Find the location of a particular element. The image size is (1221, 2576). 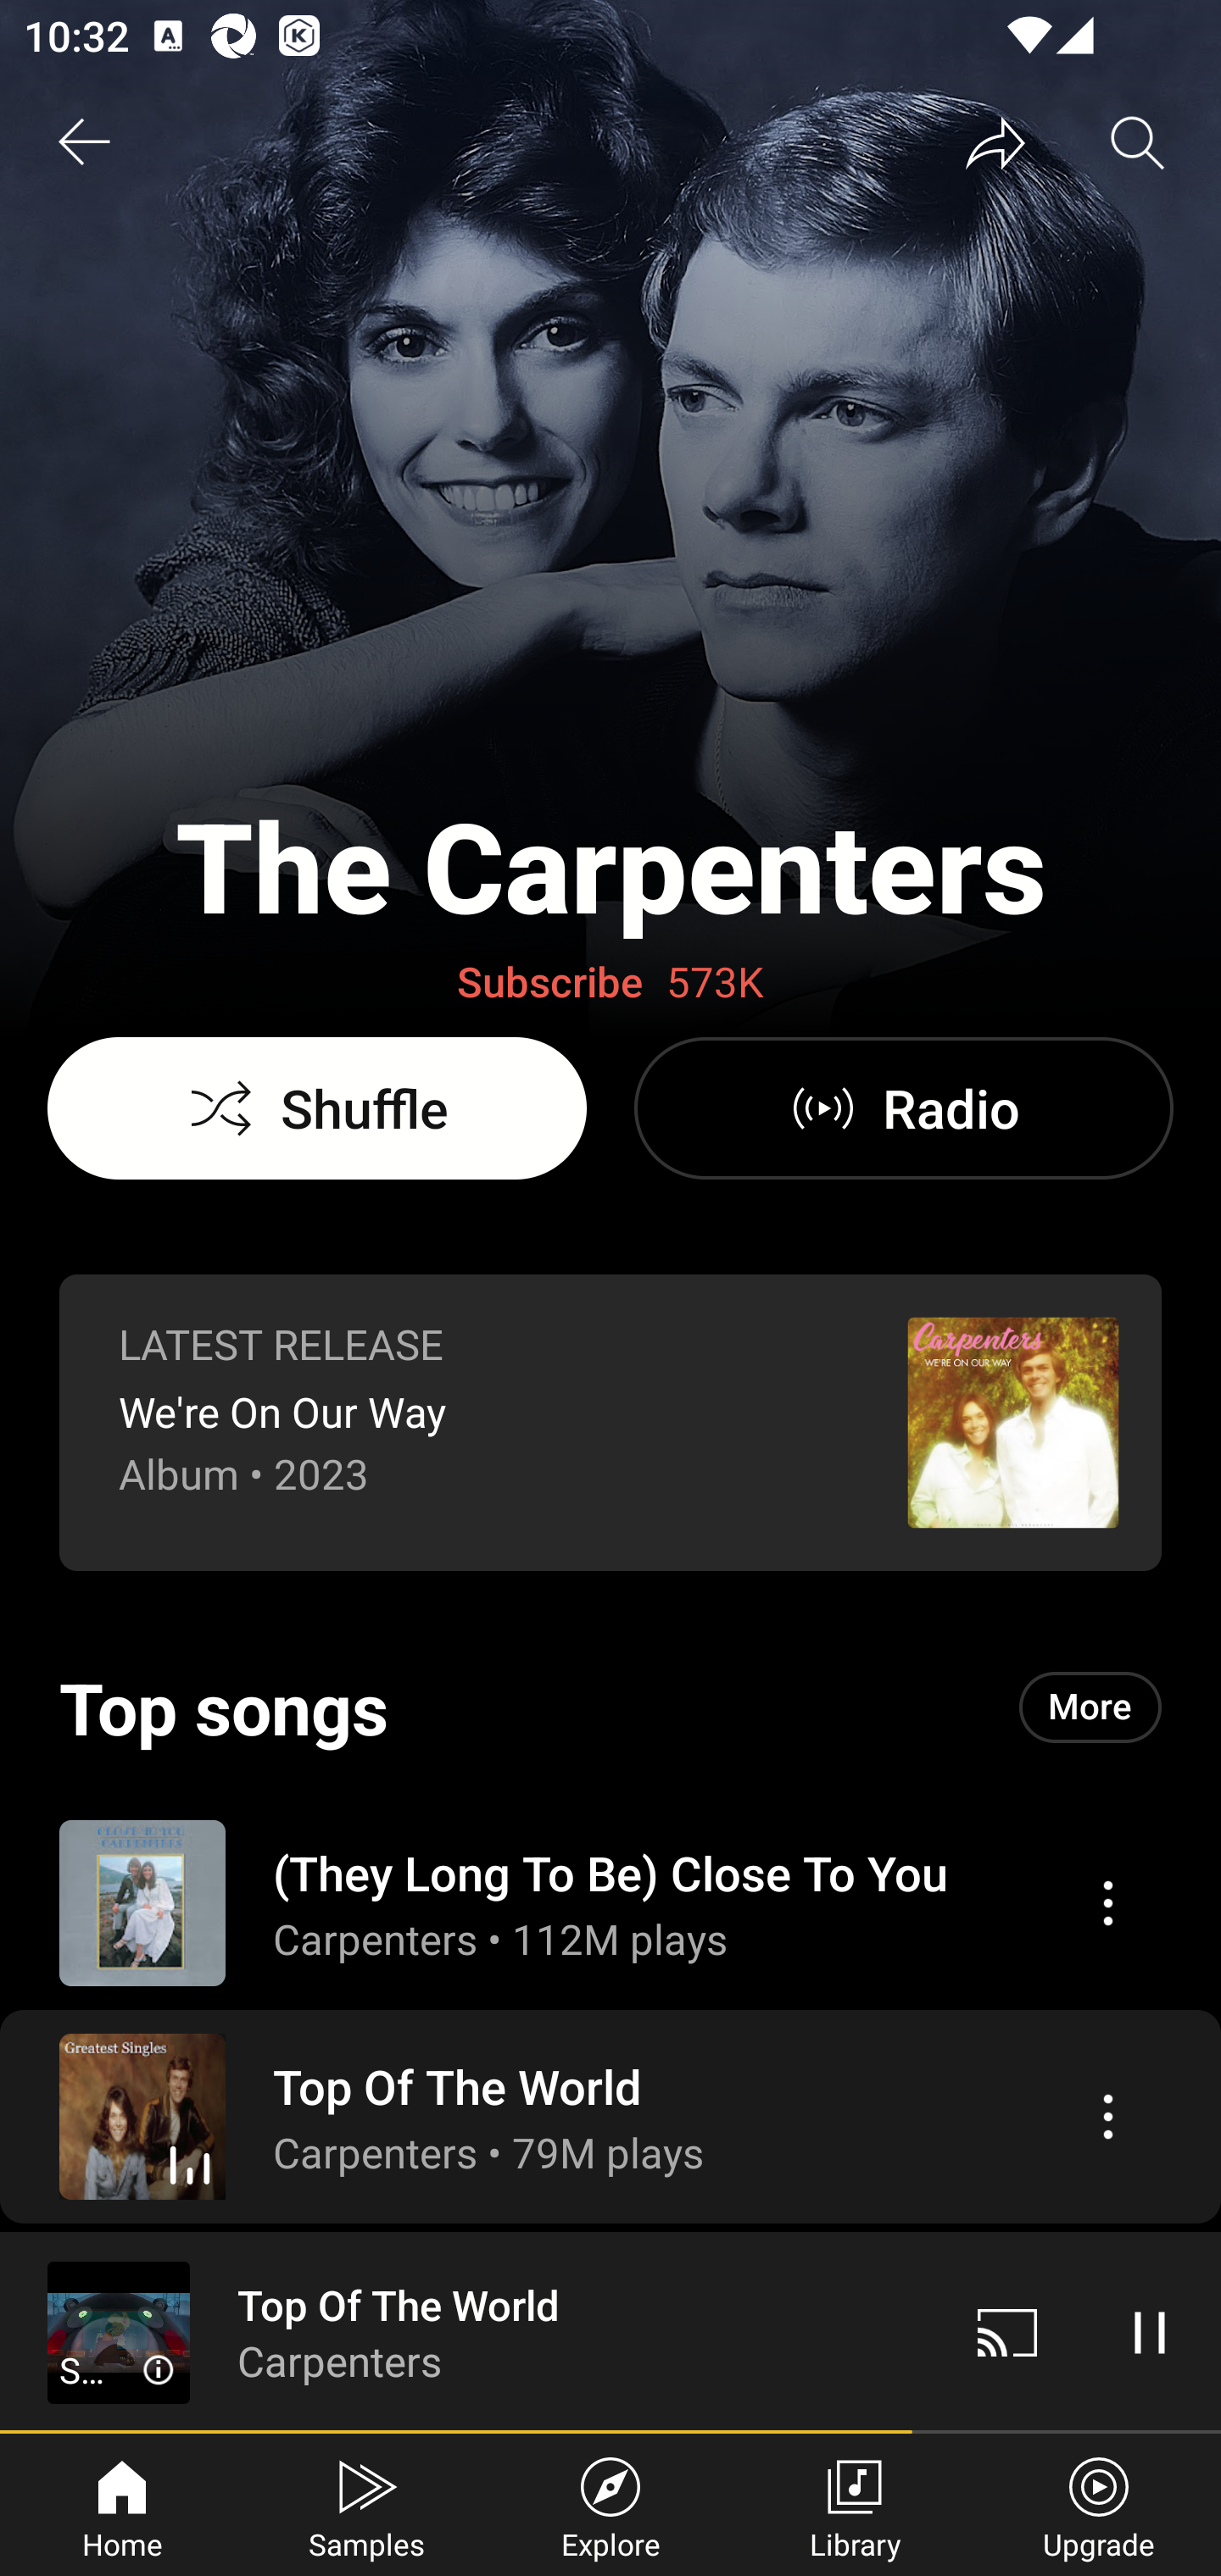

Shuffle is located at coordinates (317, 1108).